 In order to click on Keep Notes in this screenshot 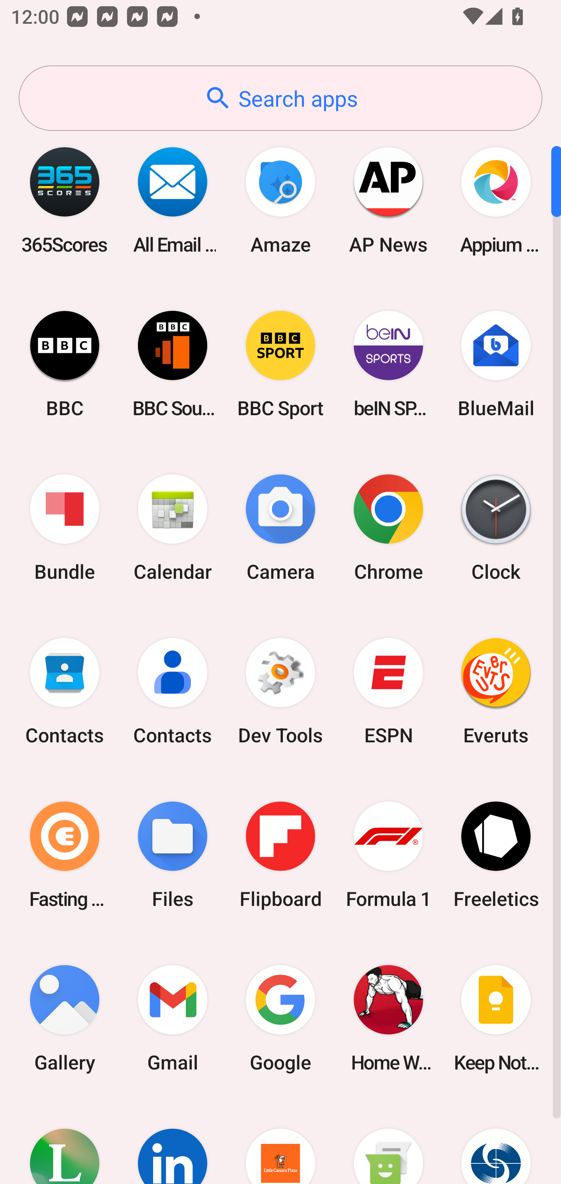, I will do `click(496, 1018)`.